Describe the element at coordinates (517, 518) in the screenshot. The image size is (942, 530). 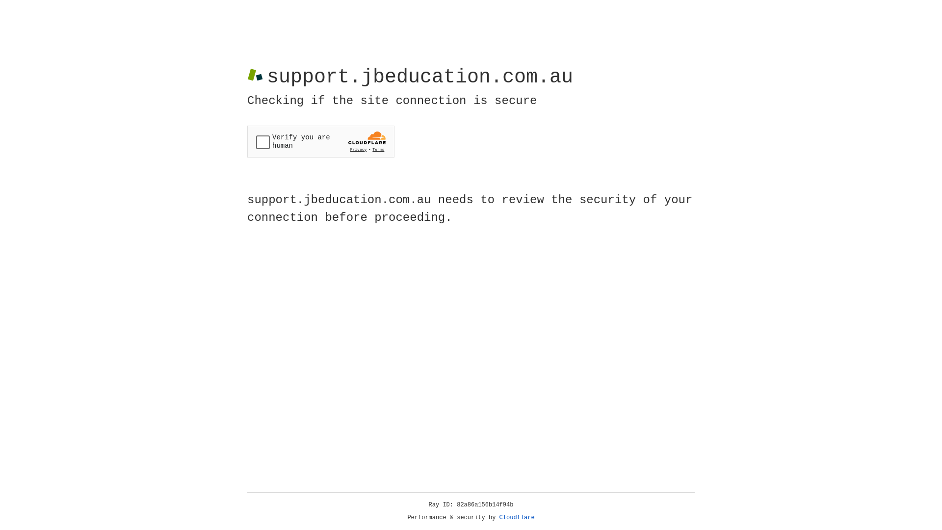
I see `Cloudflare` at that location.